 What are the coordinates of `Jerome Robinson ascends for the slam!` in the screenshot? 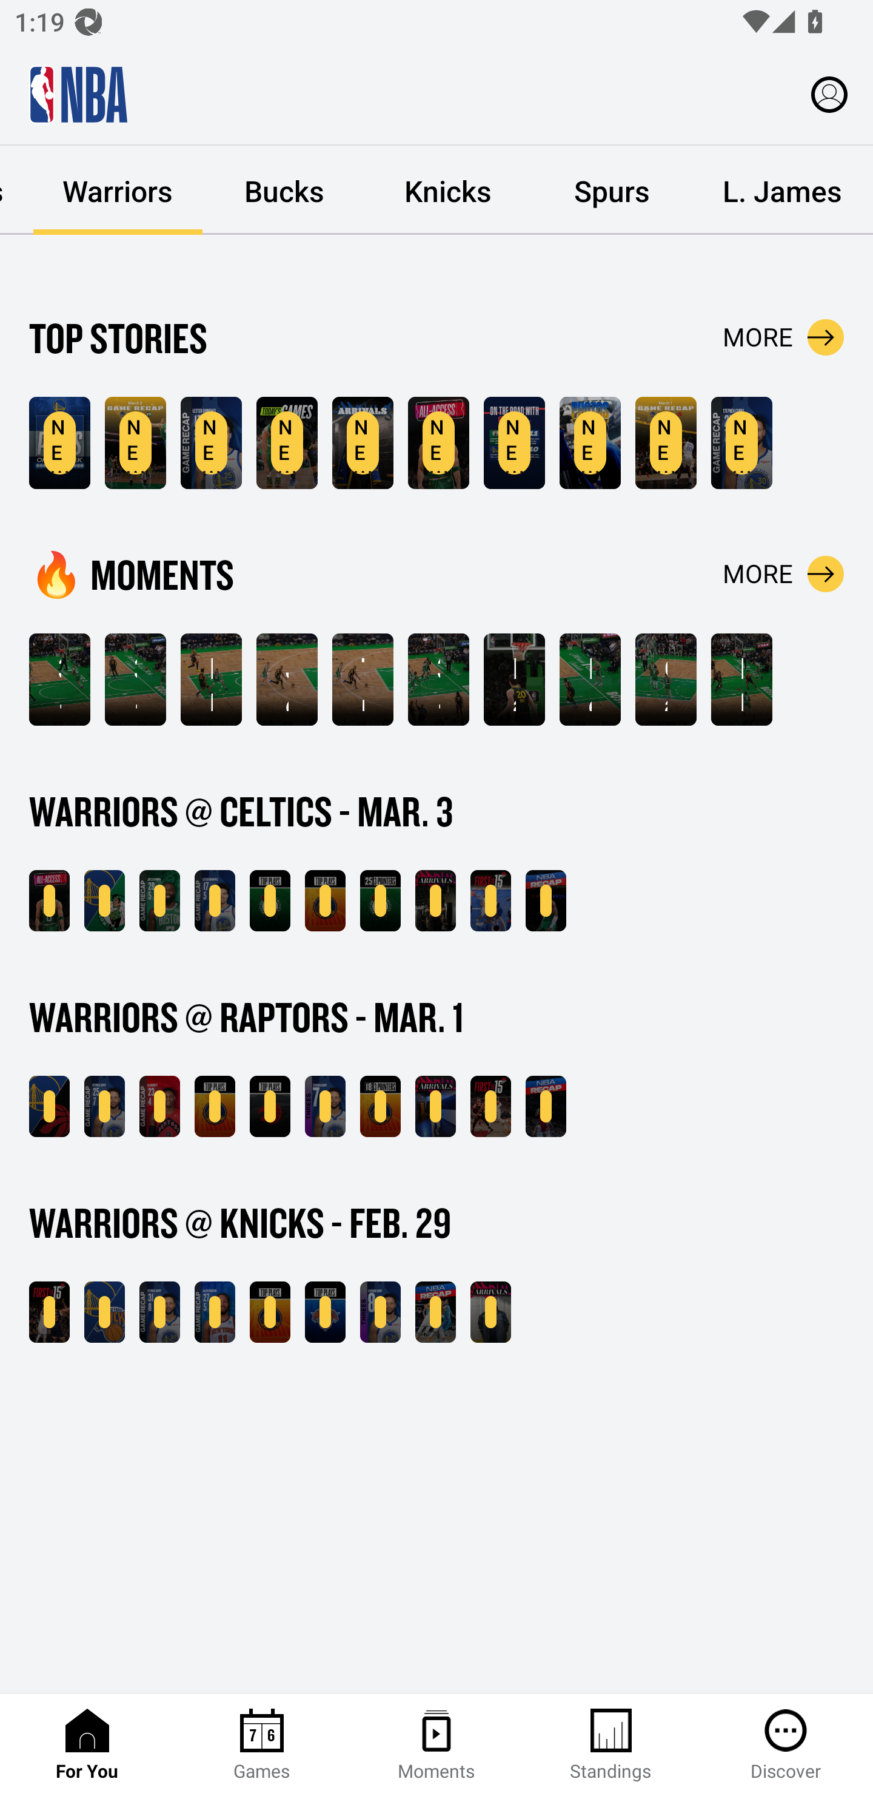 It's located at (287, 680).